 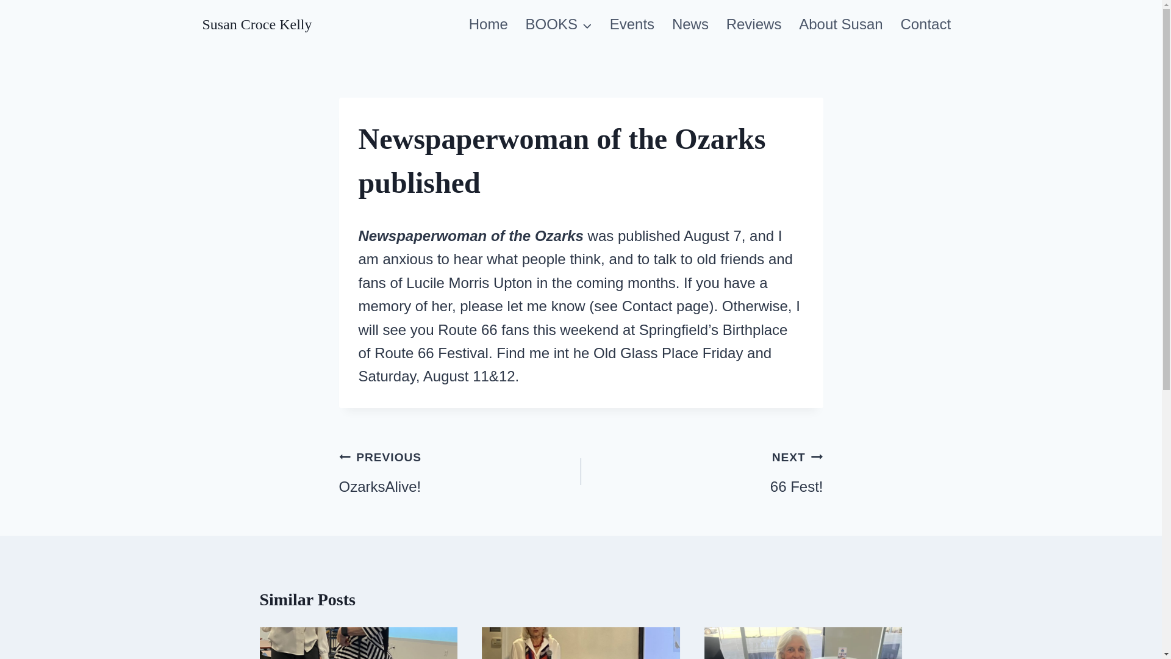 What do you see at coordinates (926, 24) in the screenshot?
I see `Events` at bounding box center [926, 24].